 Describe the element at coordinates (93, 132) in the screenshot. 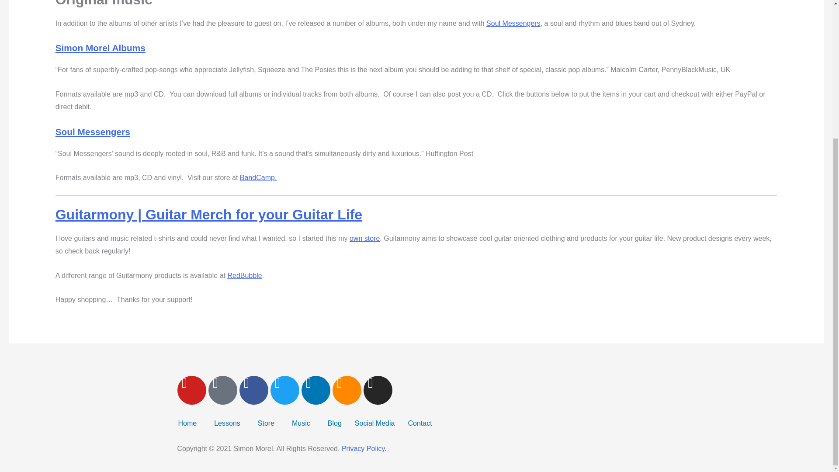

I see `Soul Messengers` at that location.